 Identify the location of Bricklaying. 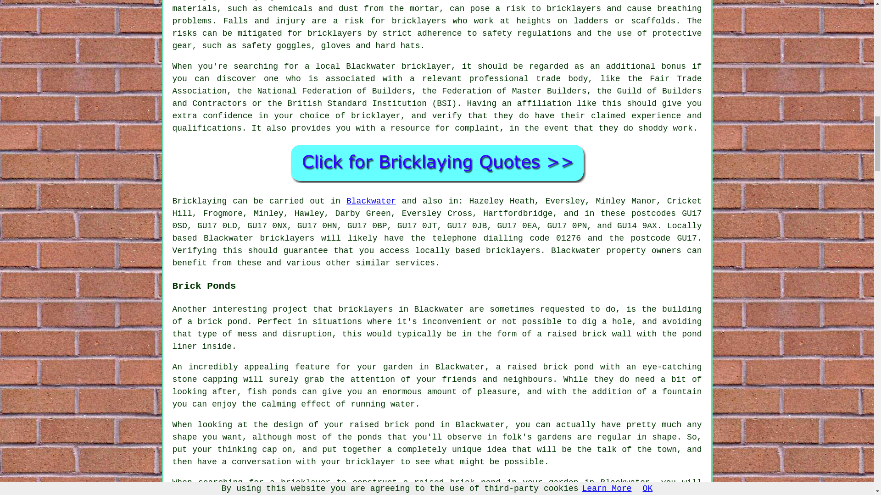
(200, 201).